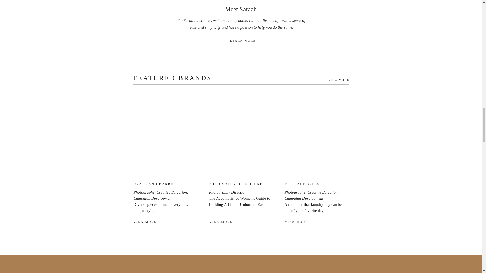 The height and width of the screenshot is (273, 486). What do you see at coordinates (241, 184) in the screenshot?
I see `PHILOSOPHY OF LEISURE` at bounding box center [241, 184].